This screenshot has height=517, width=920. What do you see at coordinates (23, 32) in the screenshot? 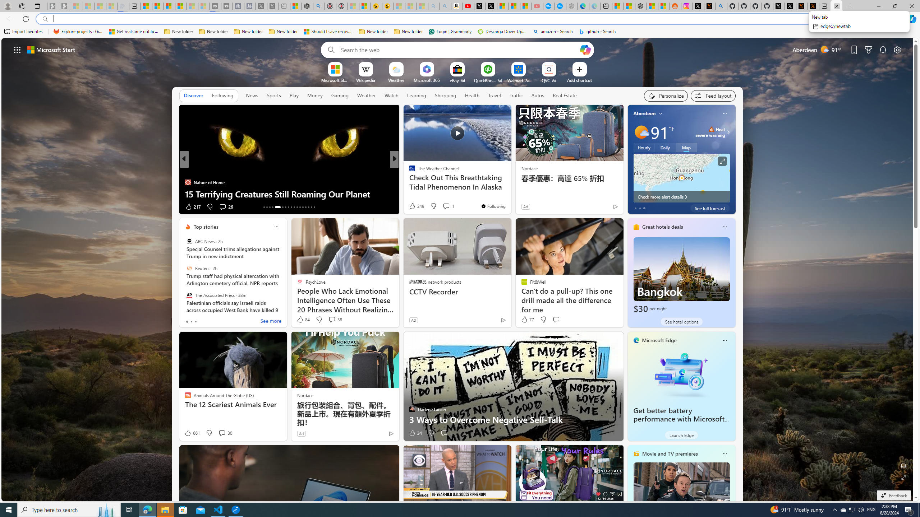
I see `Import favorites` at bounding box center [23, 32].